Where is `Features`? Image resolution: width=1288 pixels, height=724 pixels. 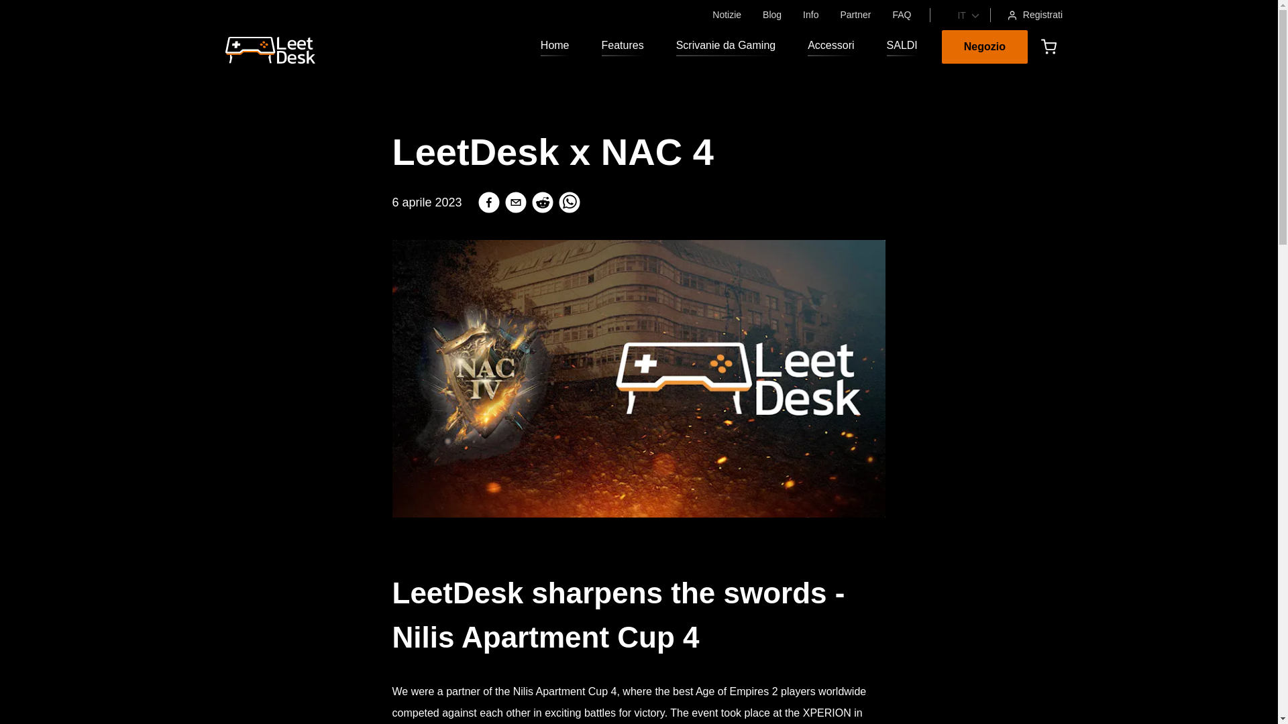 Features is located at coordinates (623, 47).